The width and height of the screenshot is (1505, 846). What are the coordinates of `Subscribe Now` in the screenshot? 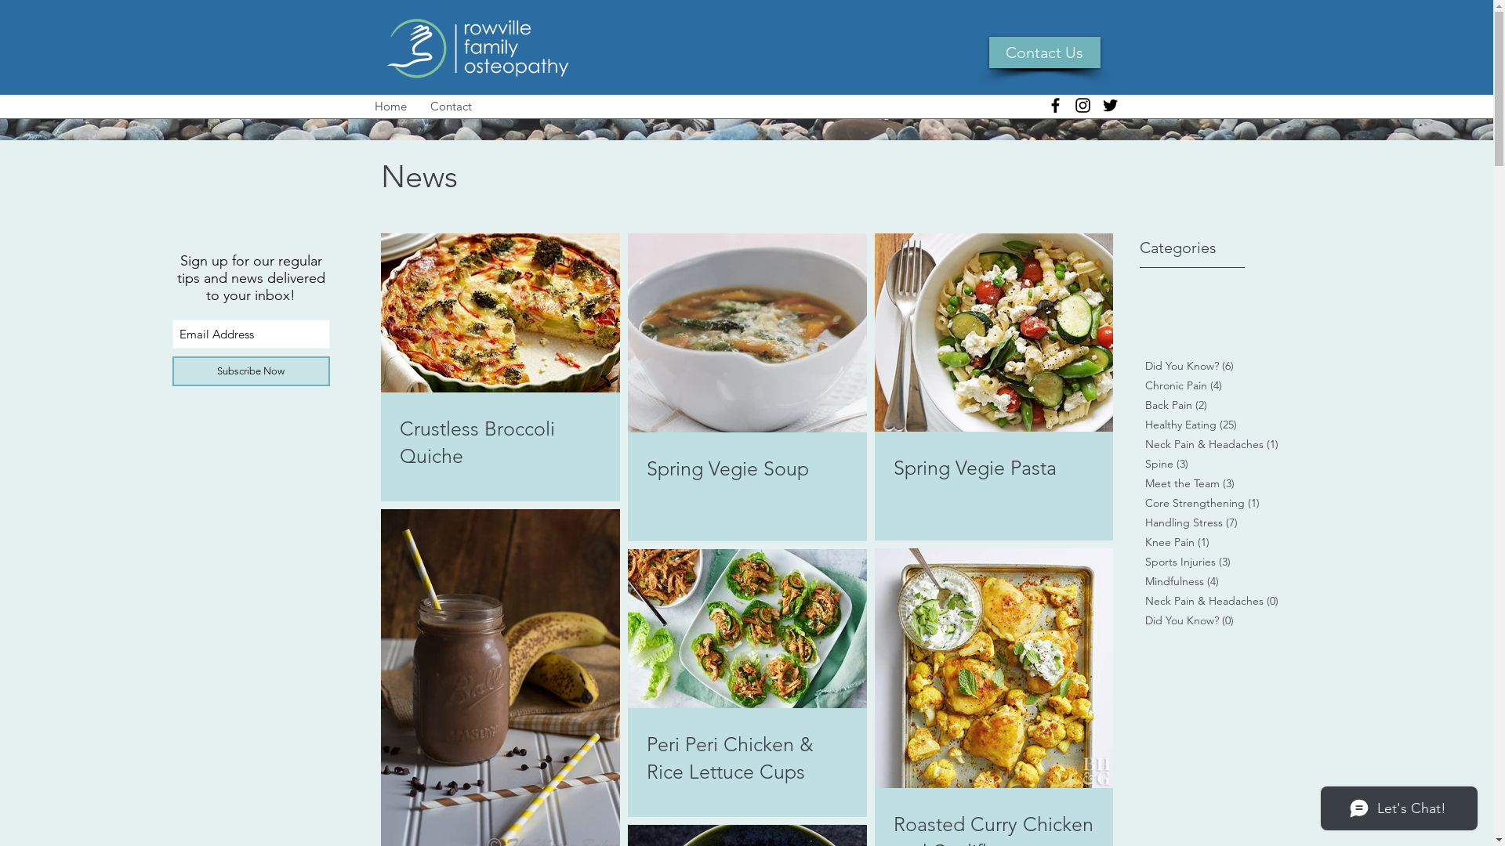 It's located at (251, 371).